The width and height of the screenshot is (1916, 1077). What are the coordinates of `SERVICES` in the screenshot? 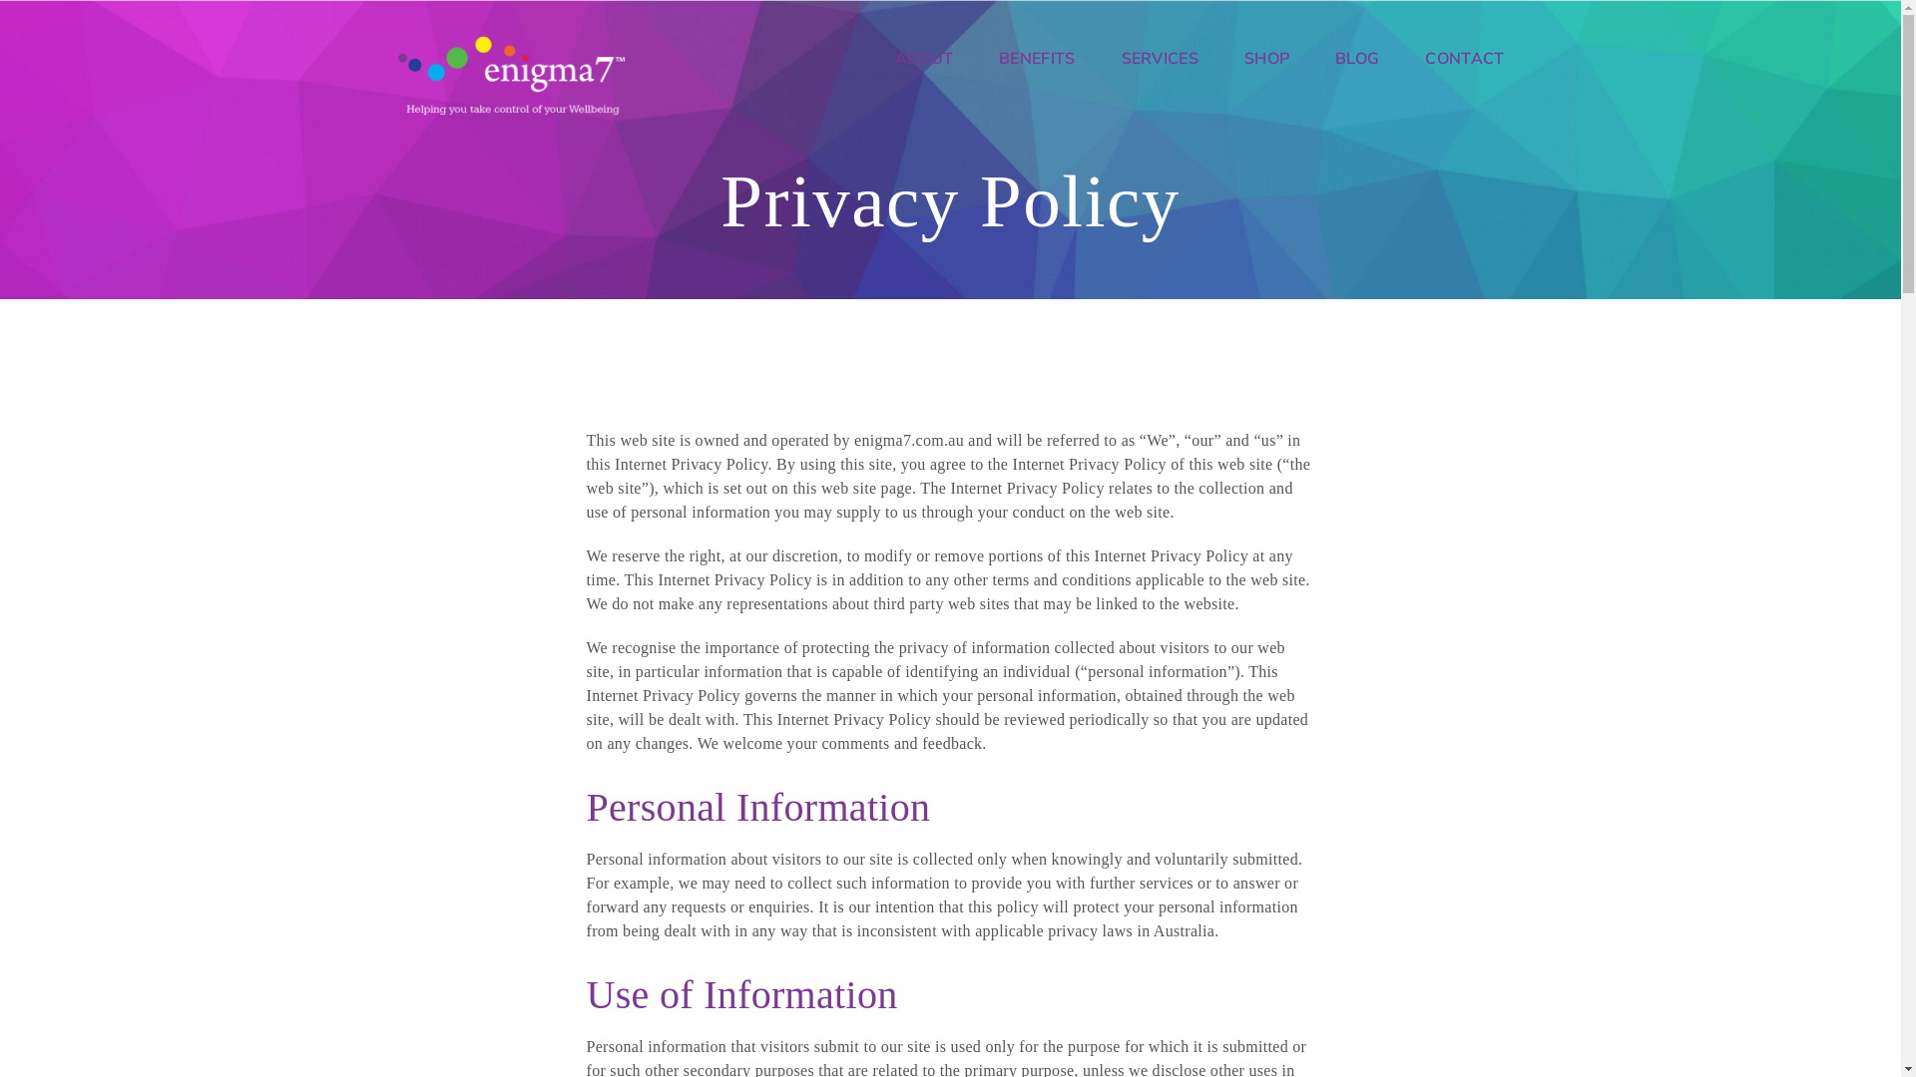 It's located at (1160, 59).